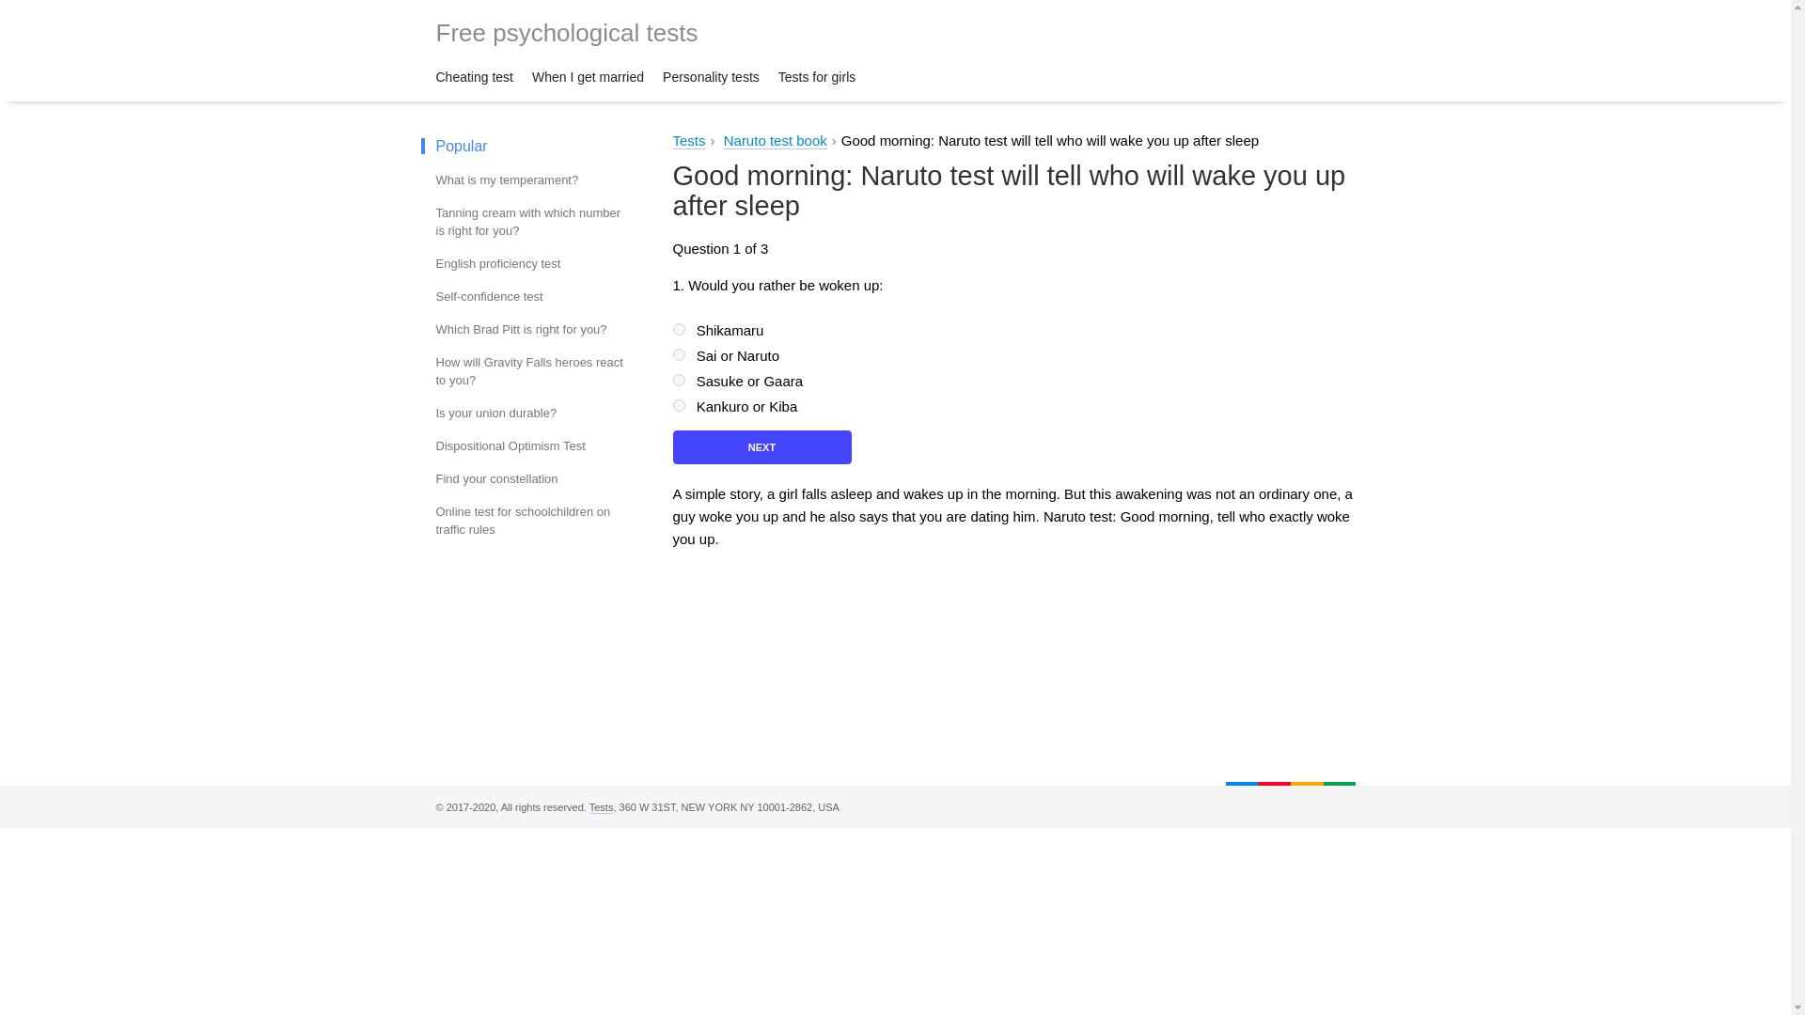 This screenshot has height=1015, width=1805. I want to click on Dispositional Optimism Test, so click(530, 445).